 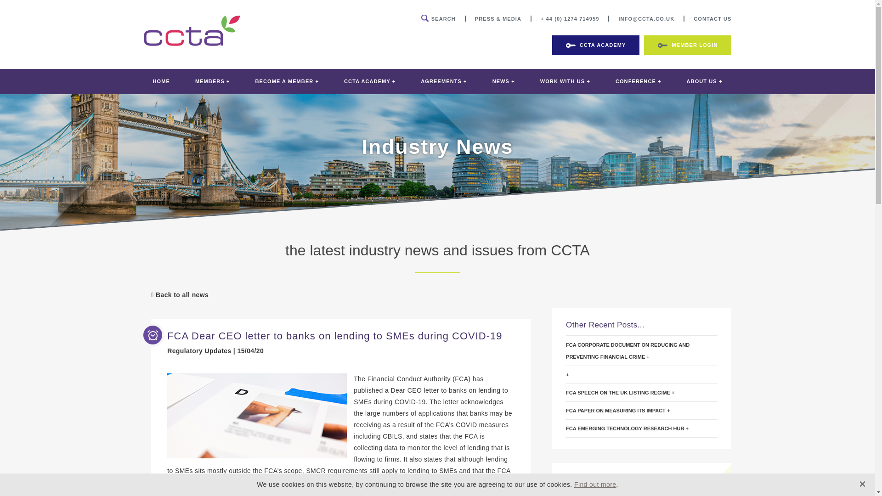 I want to click on SEARCH, so click(x=438, y=18).